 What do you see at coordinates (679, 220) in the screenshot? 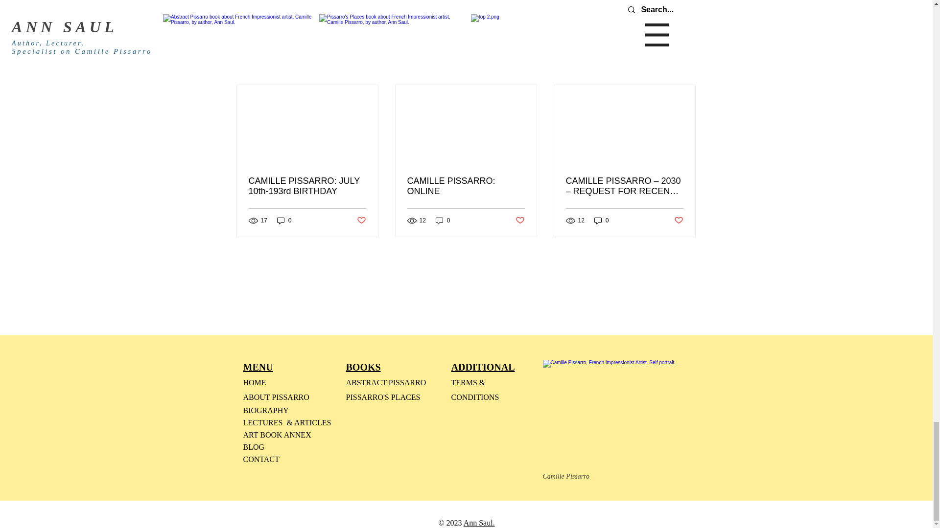
I see `Post not marked as liked` at bounding box center [679, 220].